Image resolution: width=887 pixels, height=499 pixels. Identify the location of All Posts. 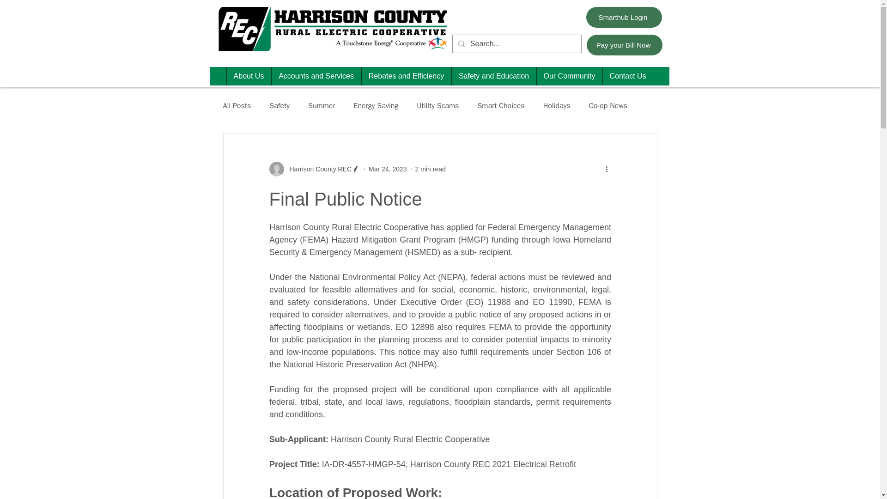
(237, 105).